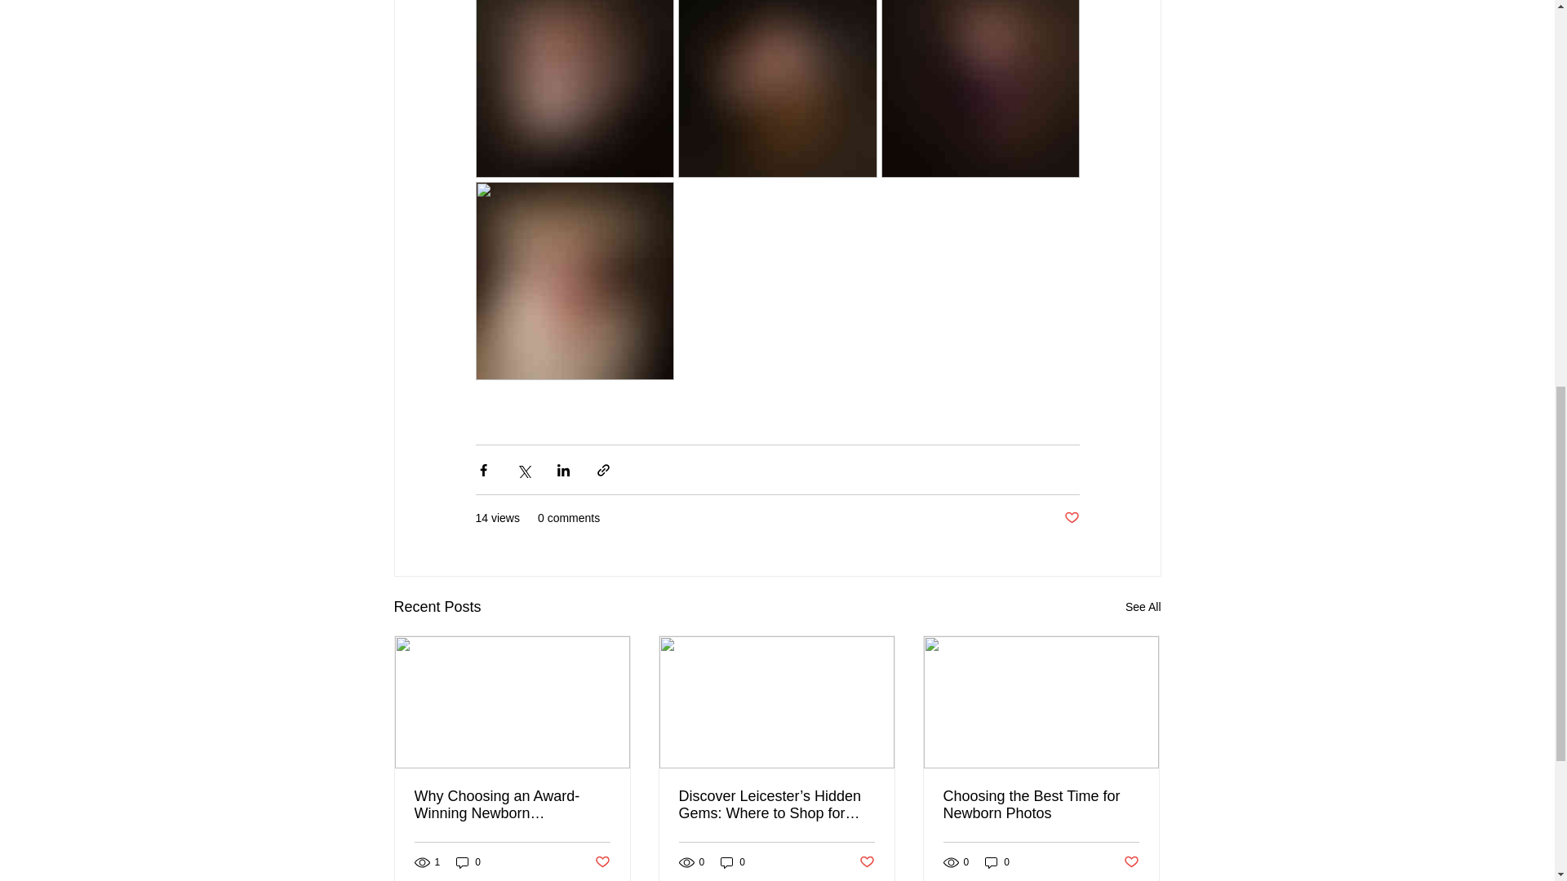 Image resolution: width=1567 pixels, height=881 pixels. Describe the element at coordinates (1131, 861) in the screenshot. I see `Post not marked as liked` at that location.